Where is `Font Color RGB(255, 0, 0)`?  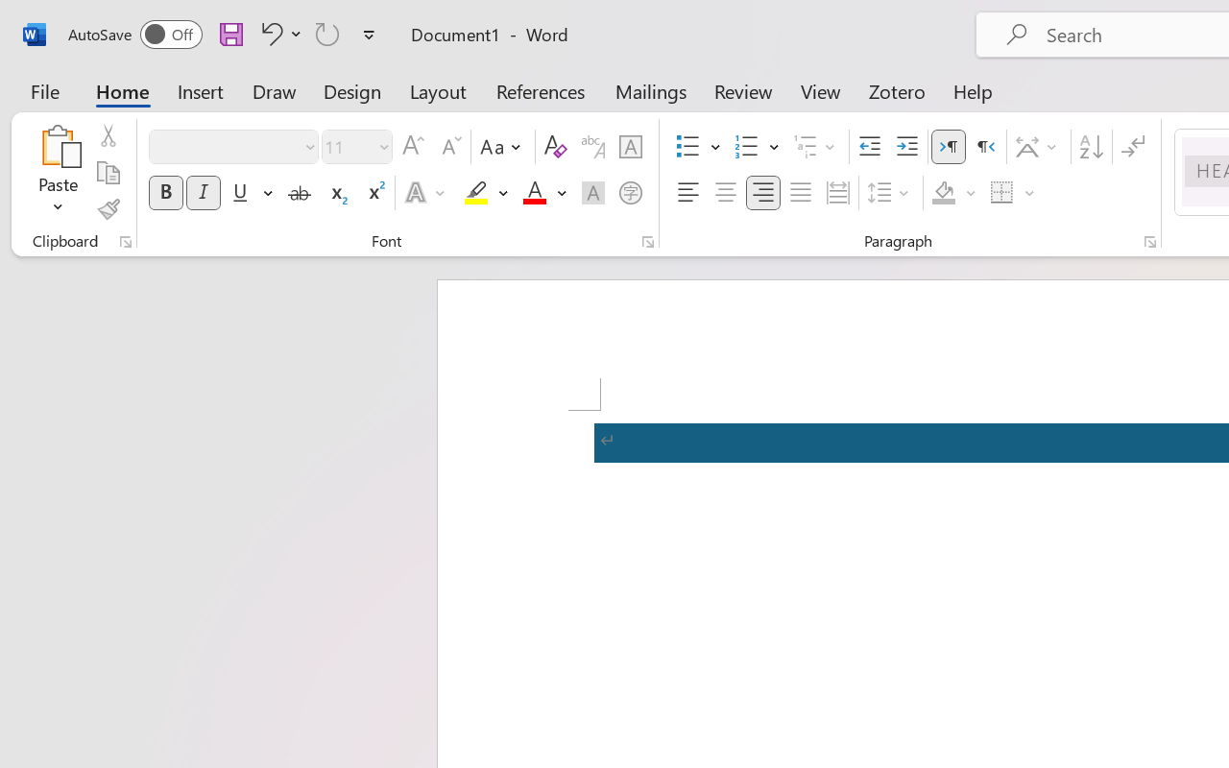
Font Color RGB(255, 0, 0) is located at coordinates (534, 193).